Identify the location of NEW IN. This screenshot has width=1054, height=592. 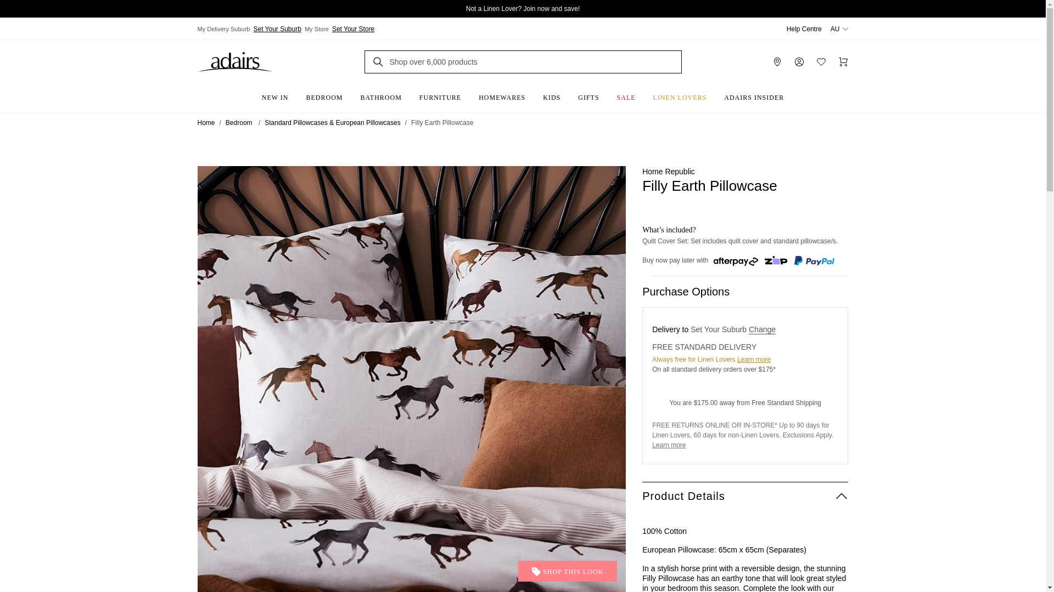
(274, 94).